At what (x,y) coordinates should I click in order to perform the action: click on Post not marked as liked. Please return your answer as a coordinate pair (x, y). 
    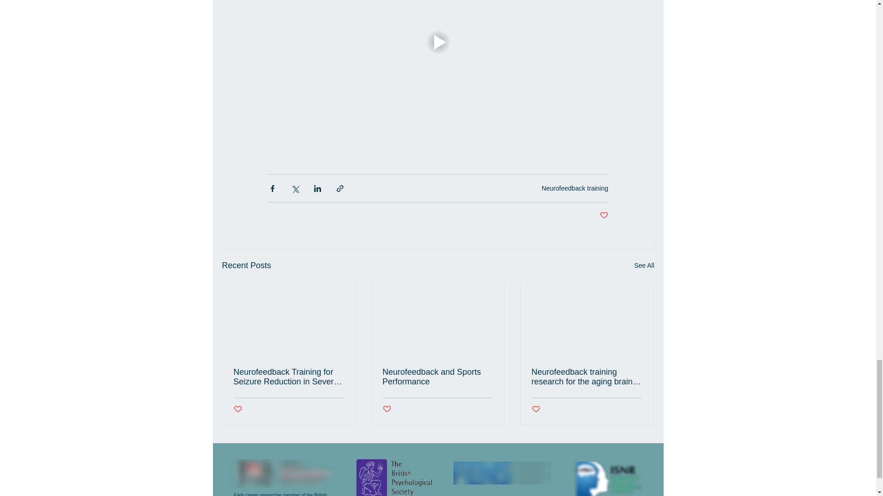
    Looking at the image, I should click on (536, 409).